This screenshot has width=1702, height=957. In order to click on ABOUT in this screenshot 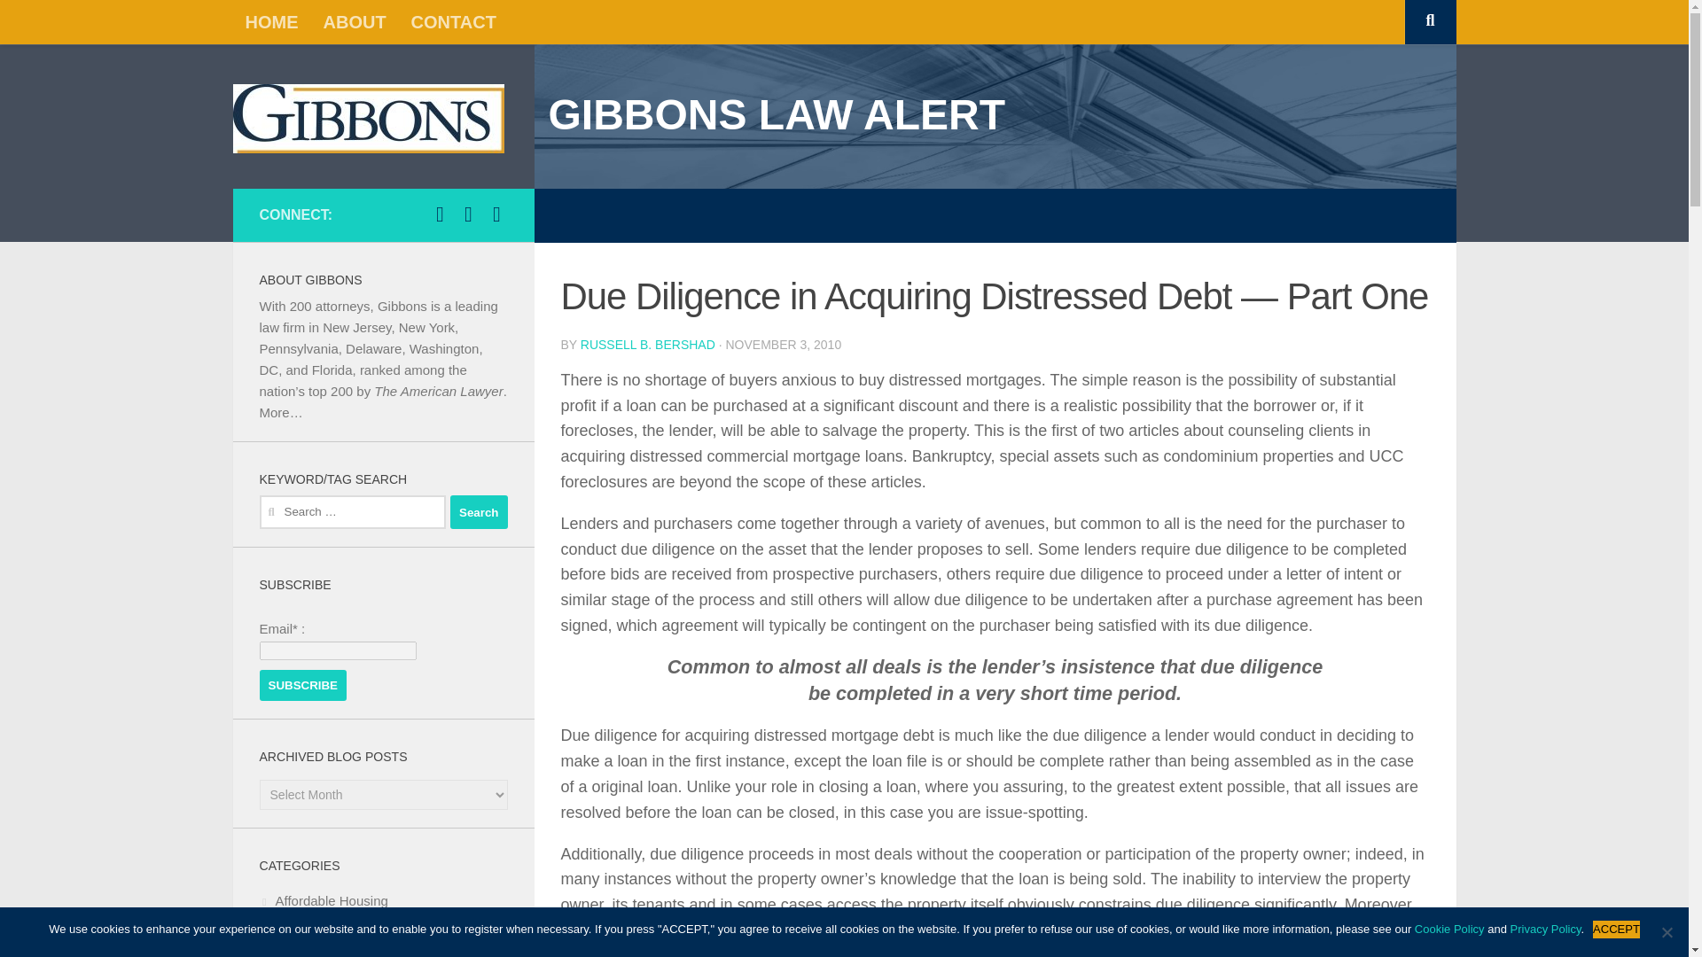, I will do `click(354, 21)`.